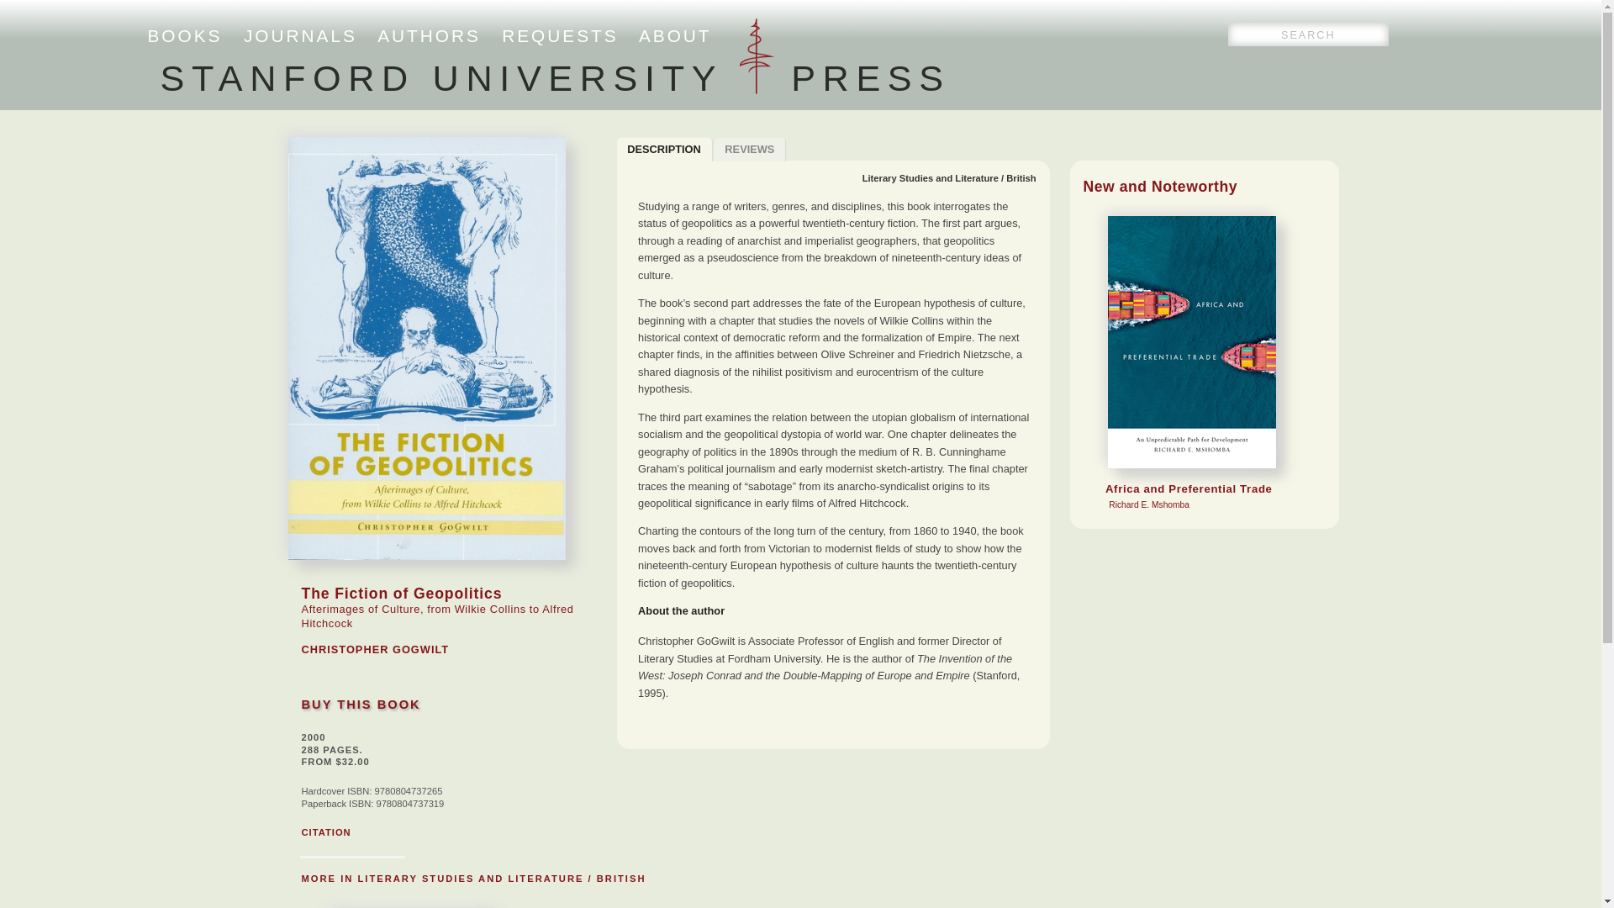  Describe the element at coordinates (675, 35) in the screenshot. I see `ABOUT` at that location.